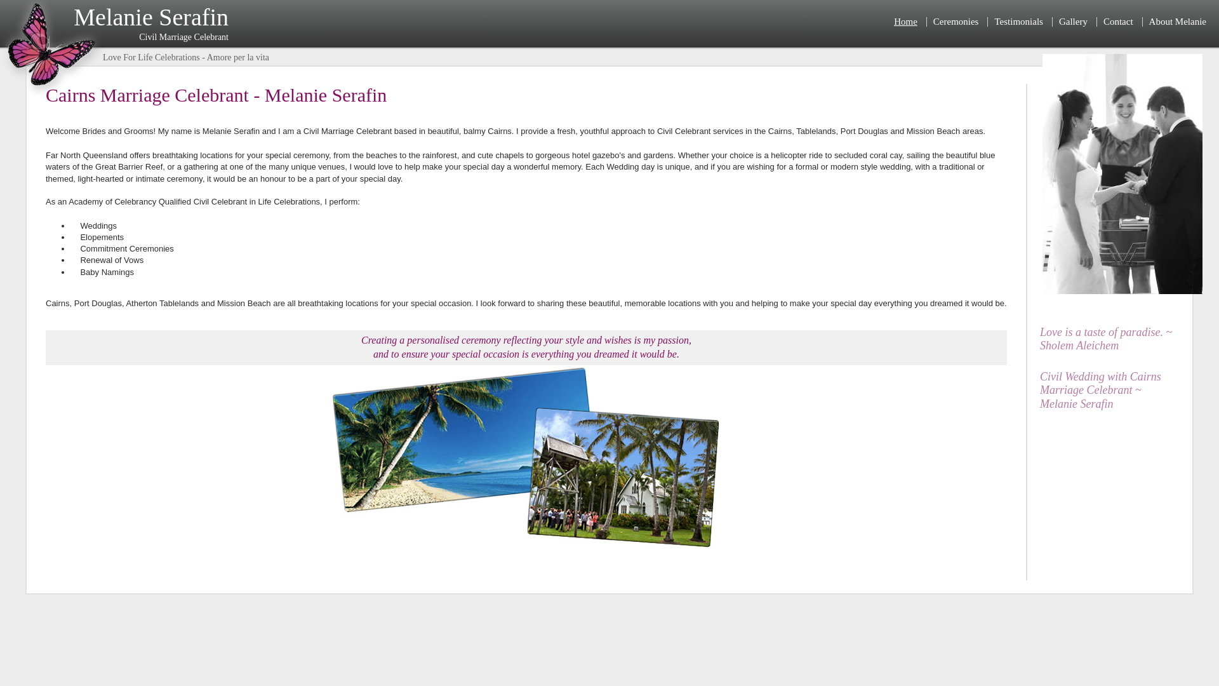 The height and width of the screenshot is (686, 1219). Describe the element at coordinates (1178, 22) in the screenshot. I see `About Melanie` at that location.